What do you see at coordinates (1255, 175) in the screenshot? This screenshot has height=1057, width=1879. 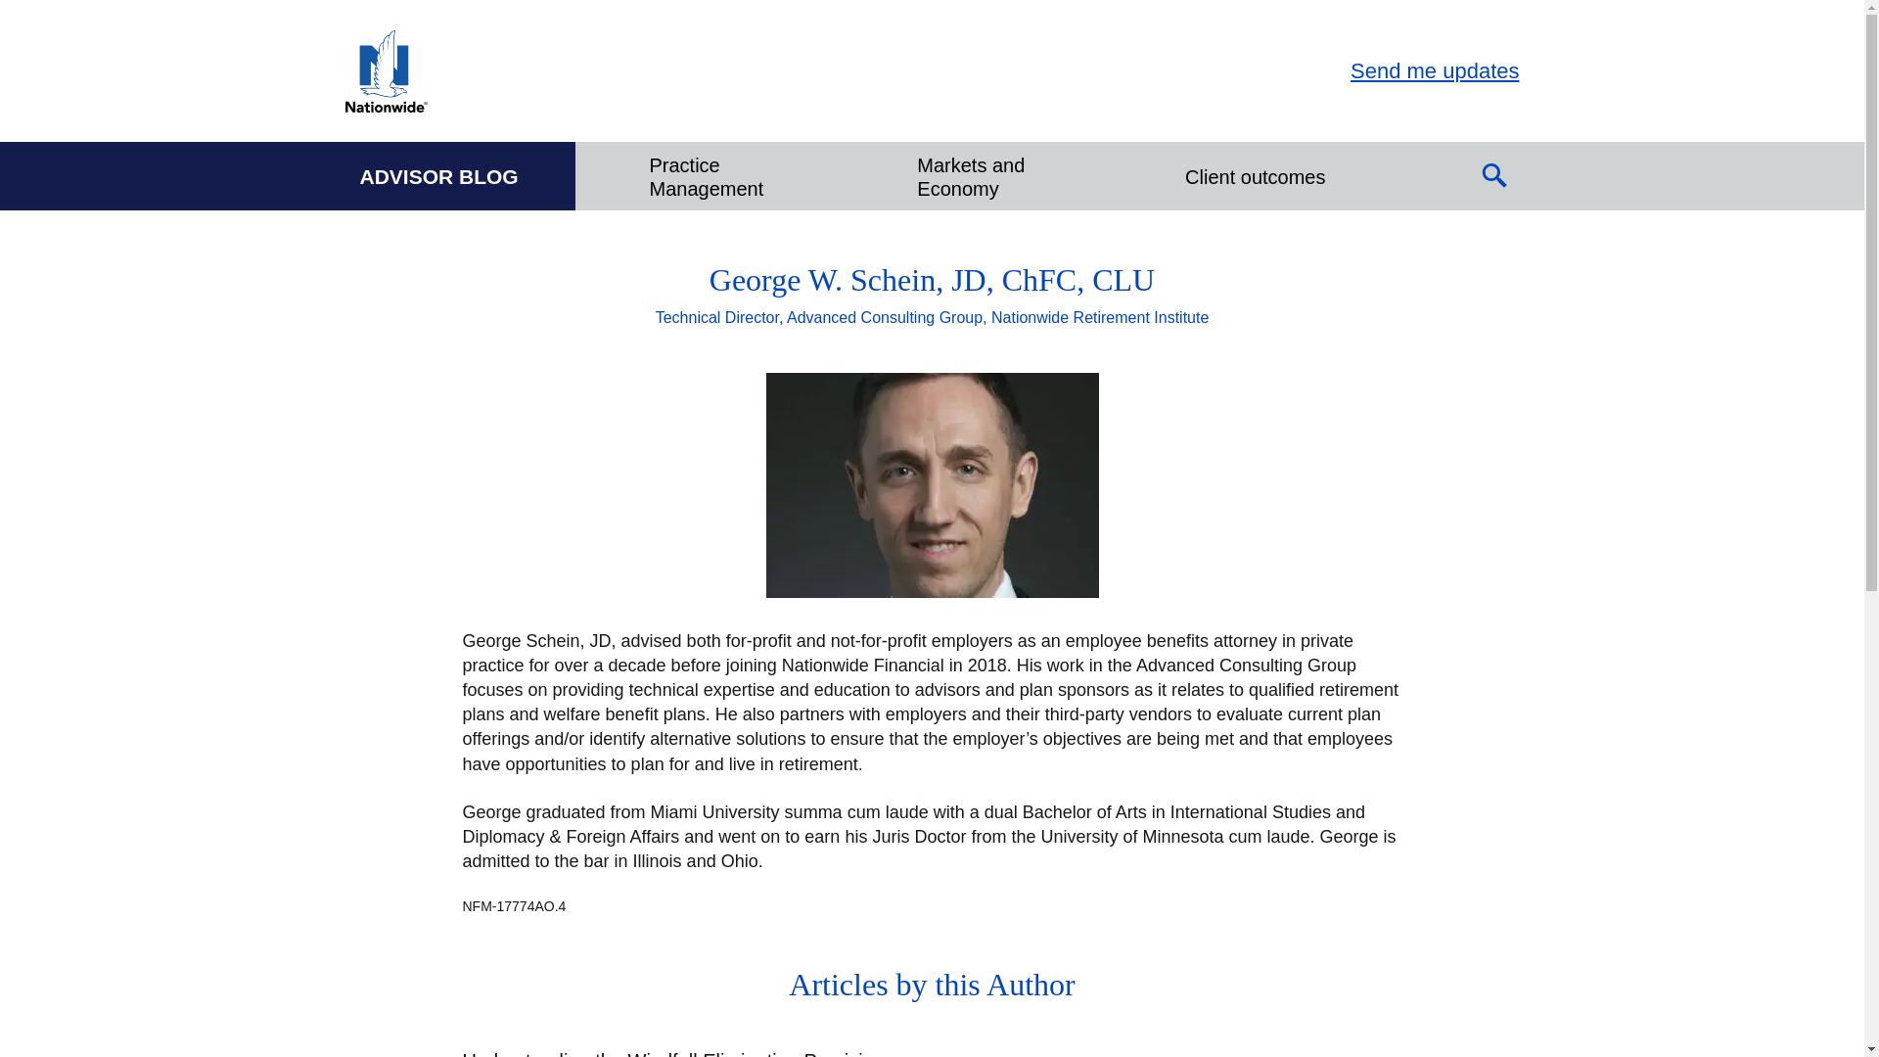 I see `Client outcomes` at bounding box center [1255, 175].